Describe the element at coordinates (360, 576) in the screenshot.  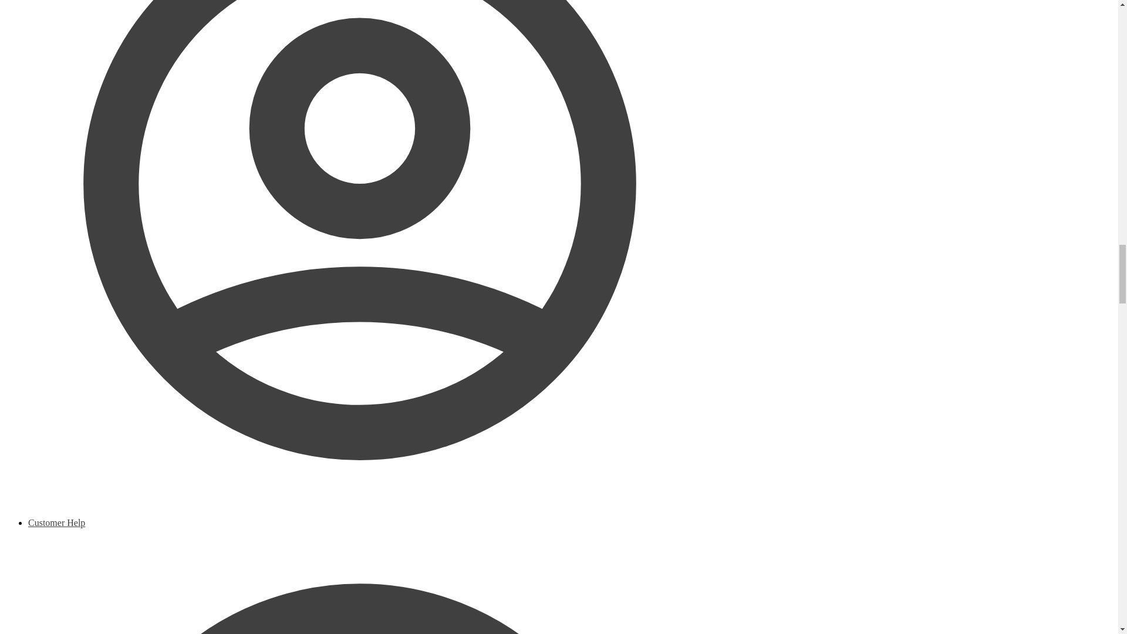
I see `Customer Help` at that location.